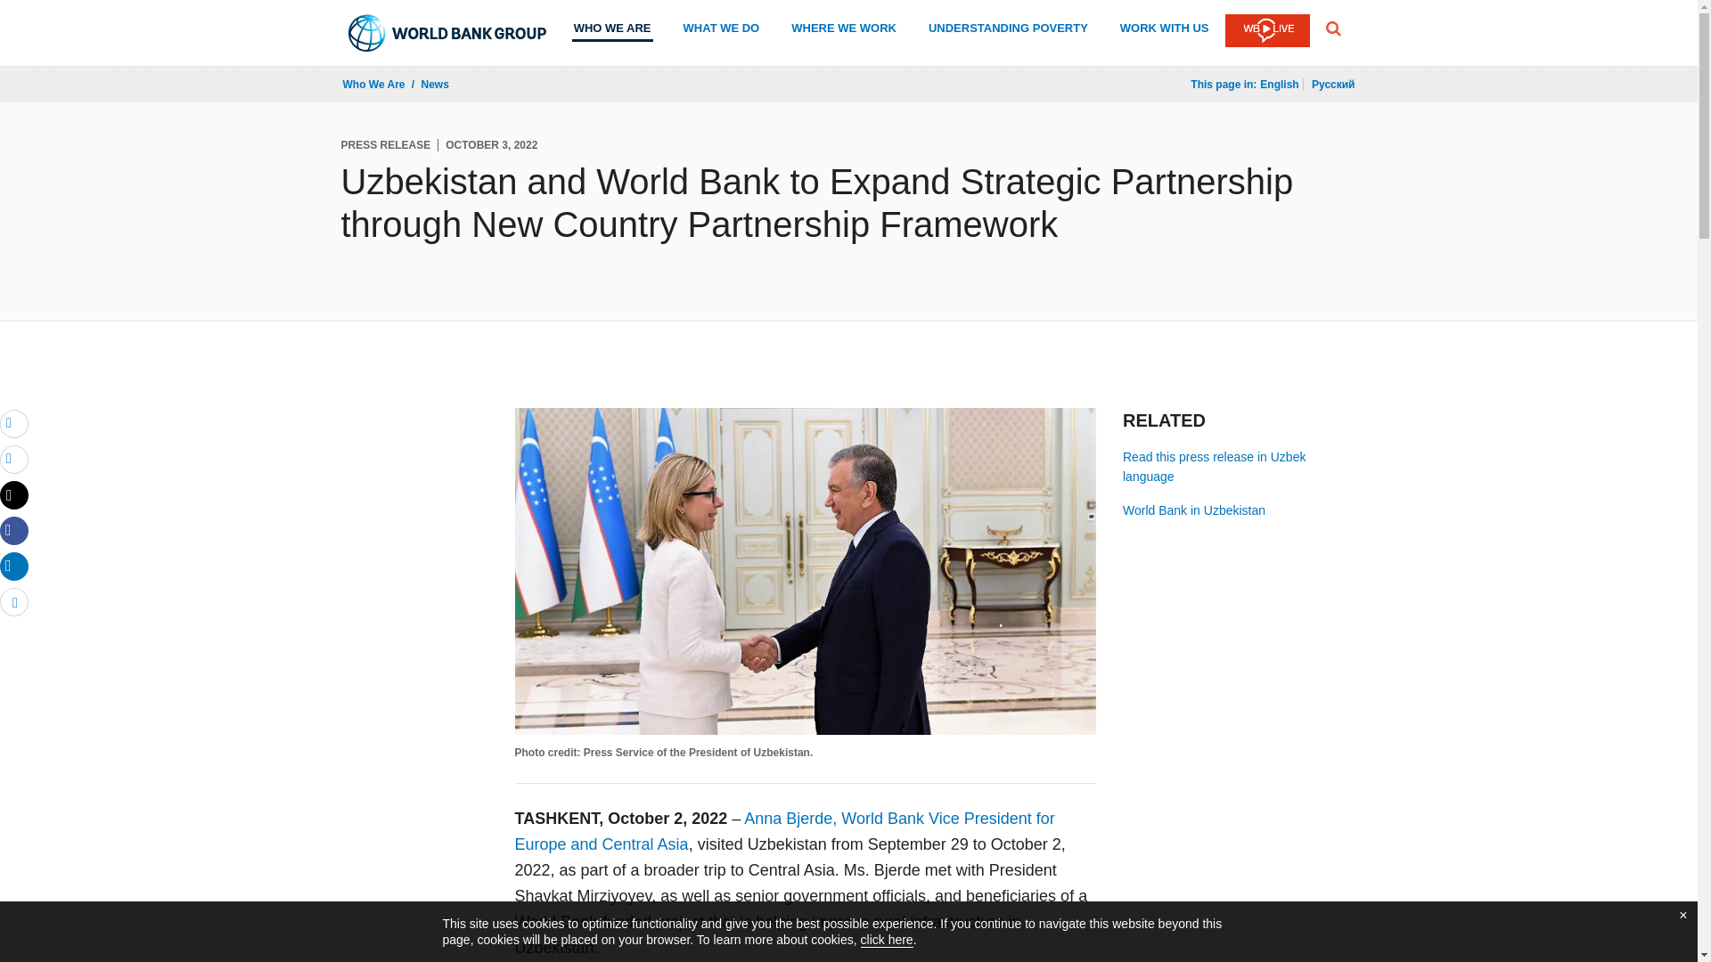  Describe the element at coordinates (14, 567) in the screenshot. I see `Share` at that location.